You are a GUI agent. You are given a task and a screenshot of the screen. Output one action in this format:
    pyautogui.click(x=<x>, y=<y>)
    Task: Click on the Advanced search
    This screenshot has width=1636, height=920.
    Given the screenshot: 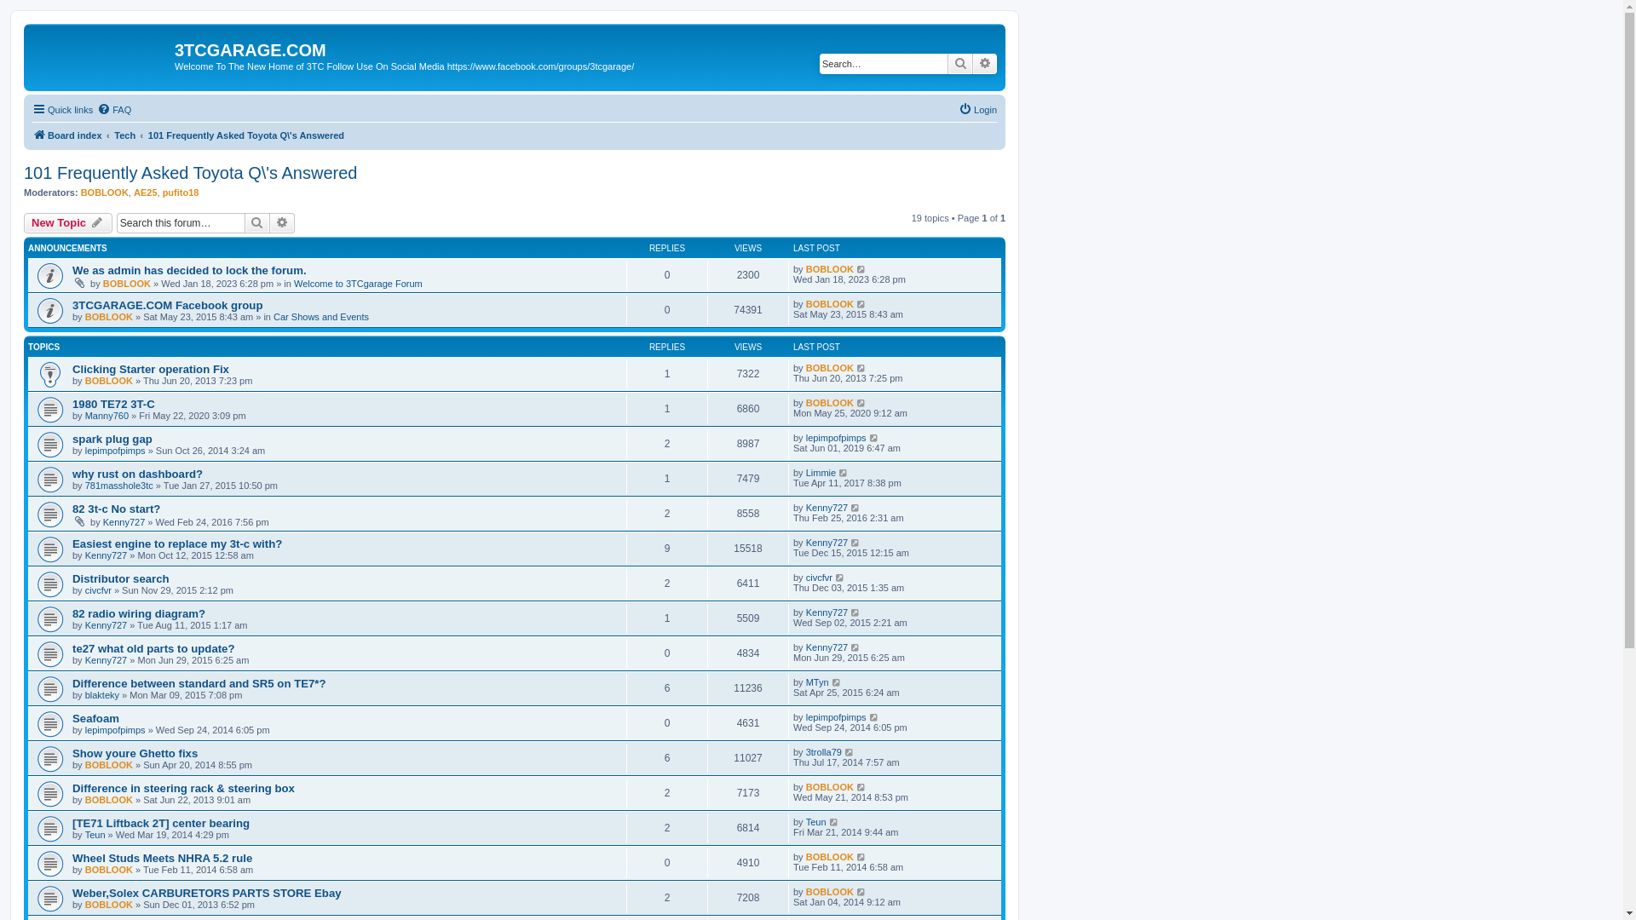 What is the action you would take?
    pyautogui.click(x=985, y=64)
    